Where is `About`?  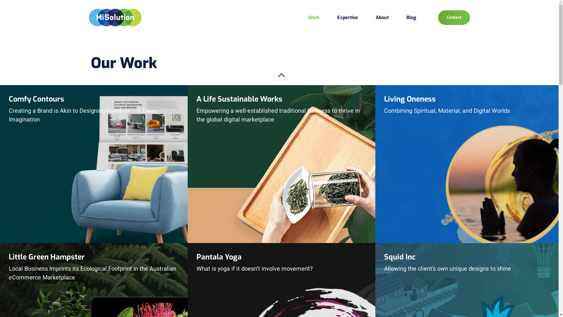
About is located at coordinates (382, 18).